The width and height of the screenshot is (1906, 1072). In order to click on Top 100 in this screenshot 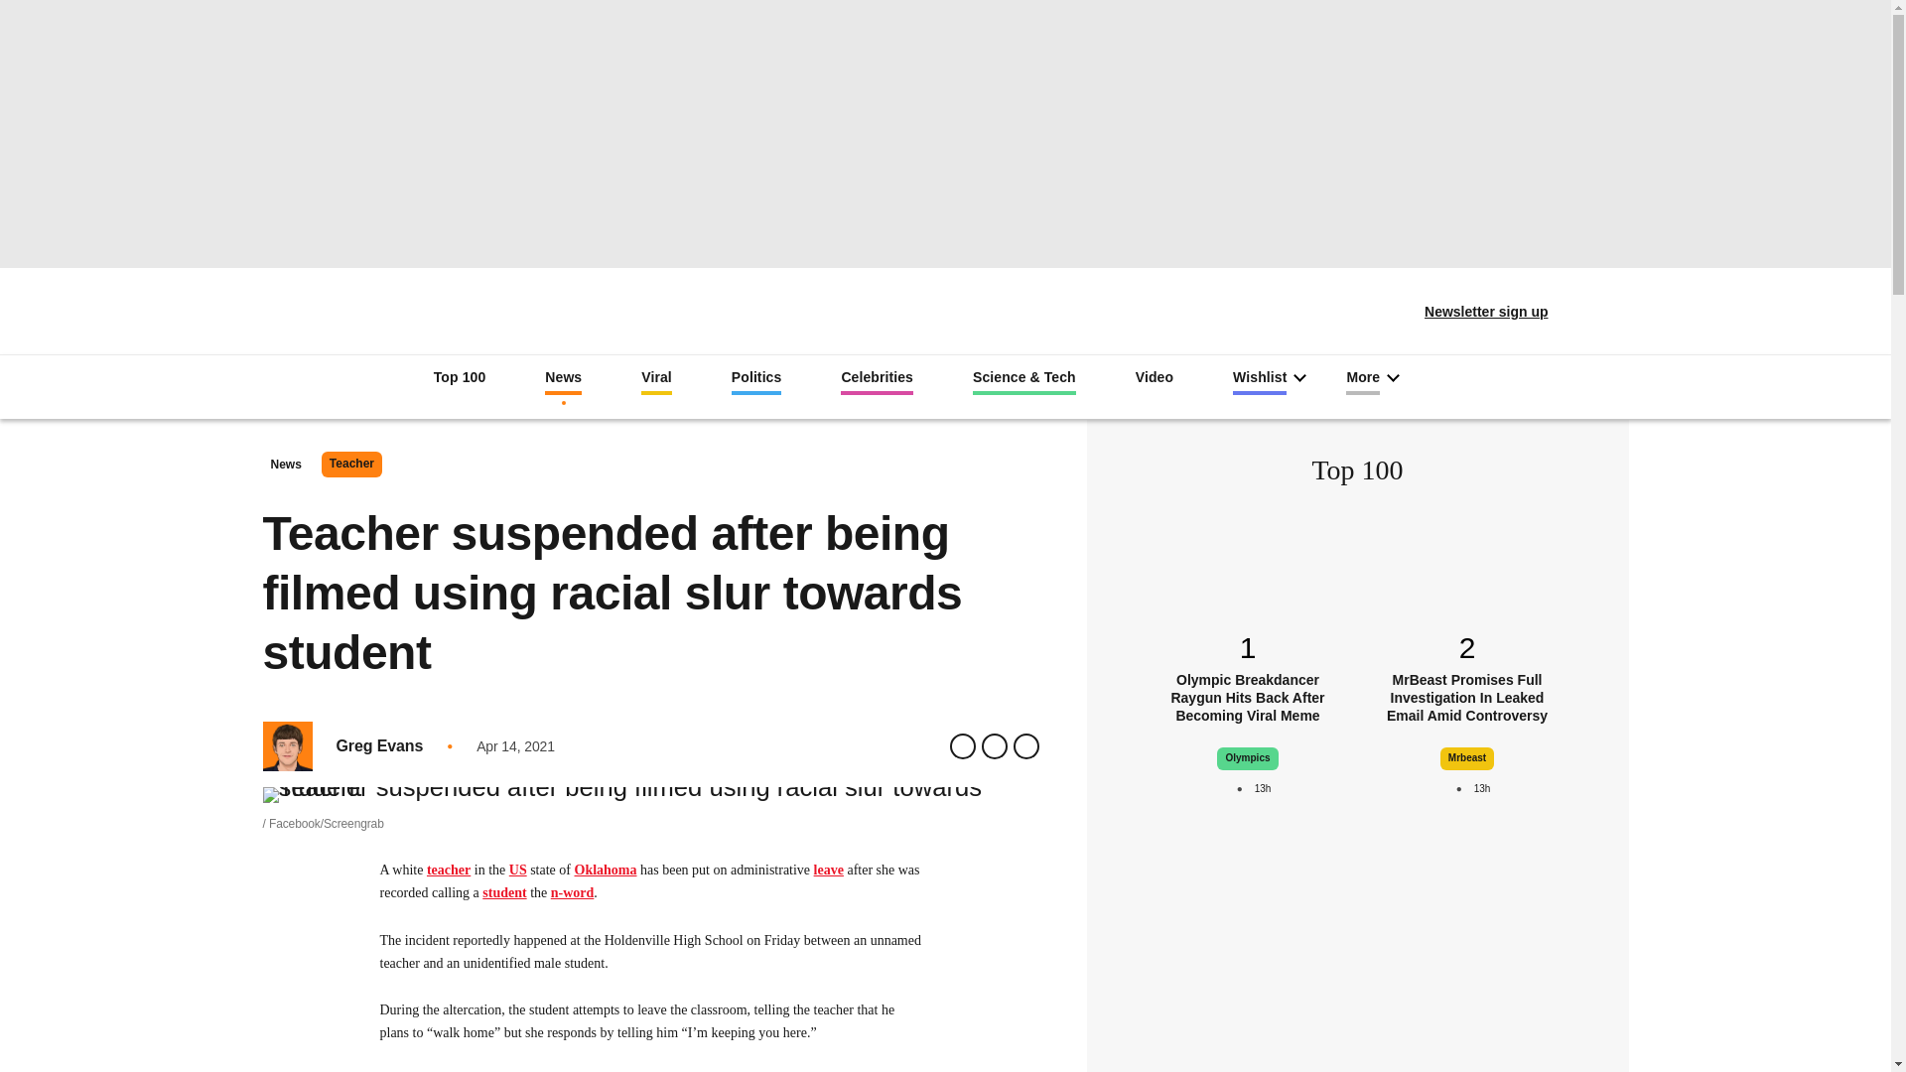, I will do `click(460, 379)`.